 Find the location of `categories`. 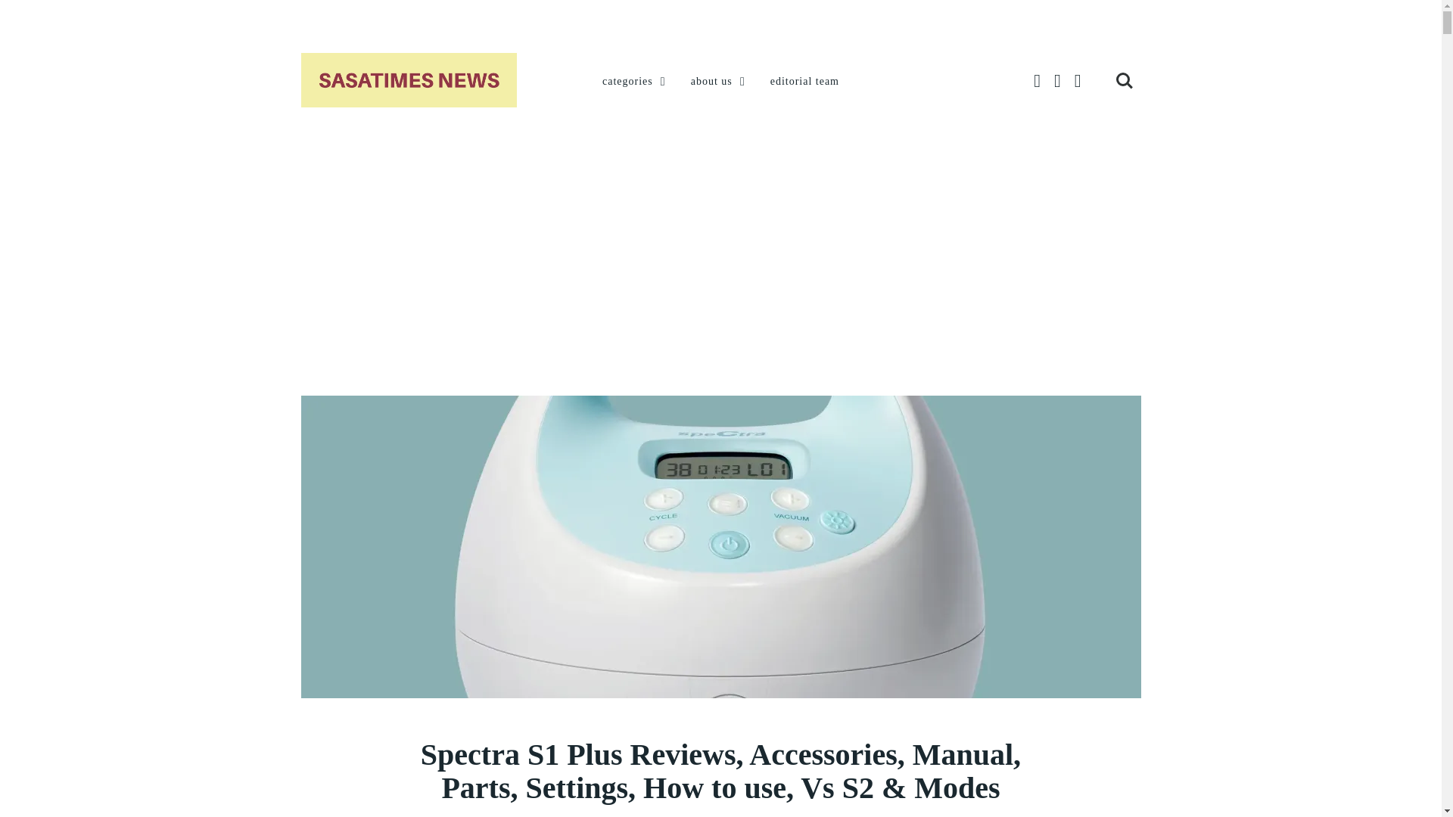

categories is located at coordinates (636, 82).